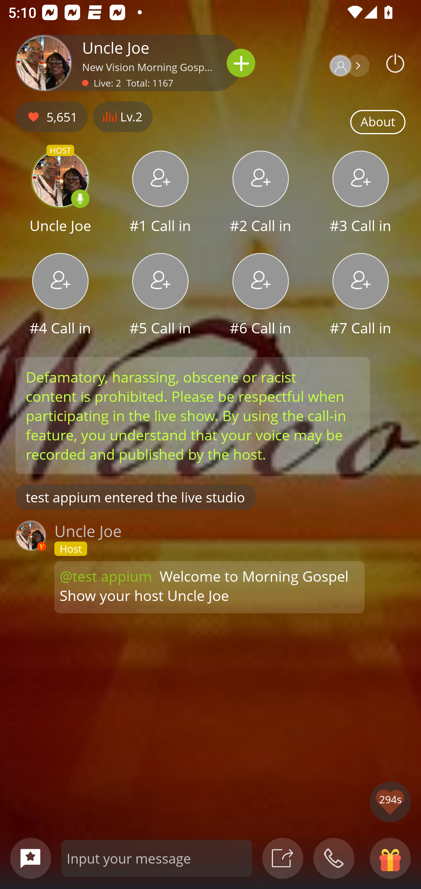 This screenshot has width=421, height=889. Describe the element at coordinates (260, 193) in the screenshot. I see `#2 Call in` at that location.